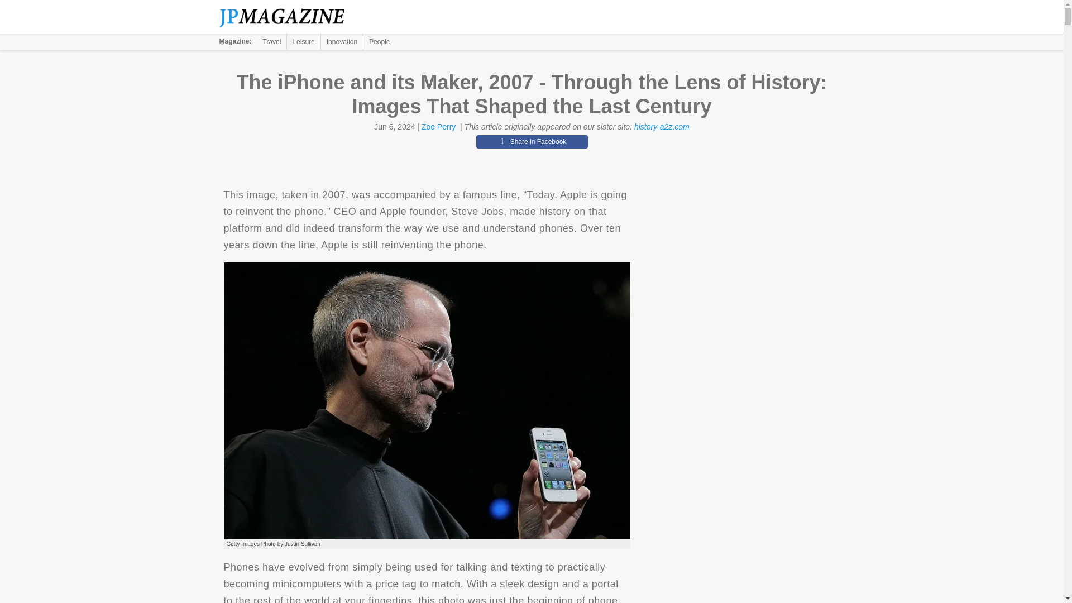 The image size is (1072, 603). What do you see at coordinates (272, 41) in the screenshot?
I see `Travel` at bounding box center [272, 41].